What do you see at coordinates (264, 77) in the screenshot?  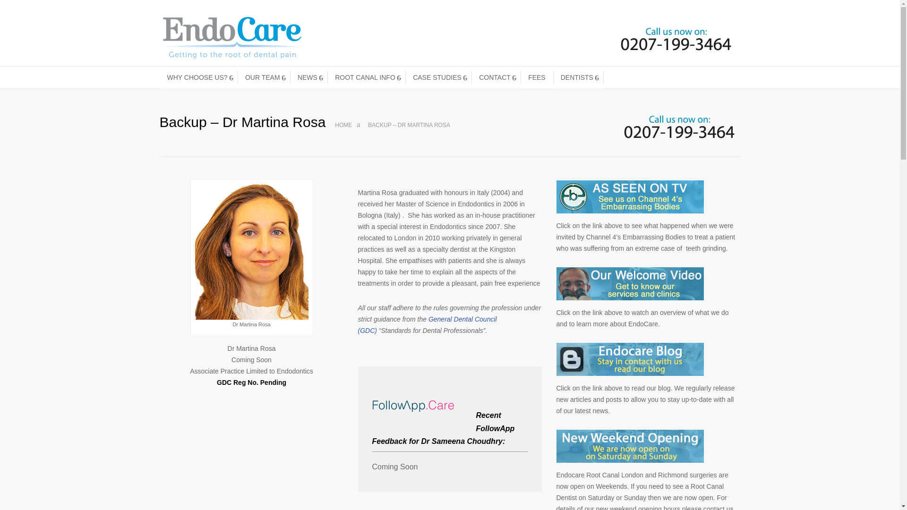 I see `OUR TEAM` at bounding box center [264, 77].